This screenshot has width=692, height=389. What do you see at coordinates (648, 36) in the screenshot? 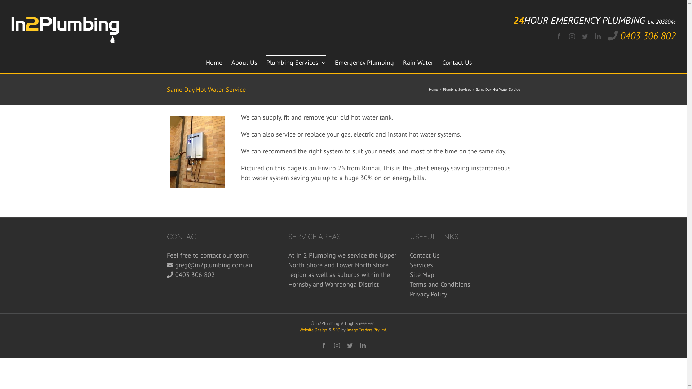
I see `0403 306 802` at bounding box center [648, 36].